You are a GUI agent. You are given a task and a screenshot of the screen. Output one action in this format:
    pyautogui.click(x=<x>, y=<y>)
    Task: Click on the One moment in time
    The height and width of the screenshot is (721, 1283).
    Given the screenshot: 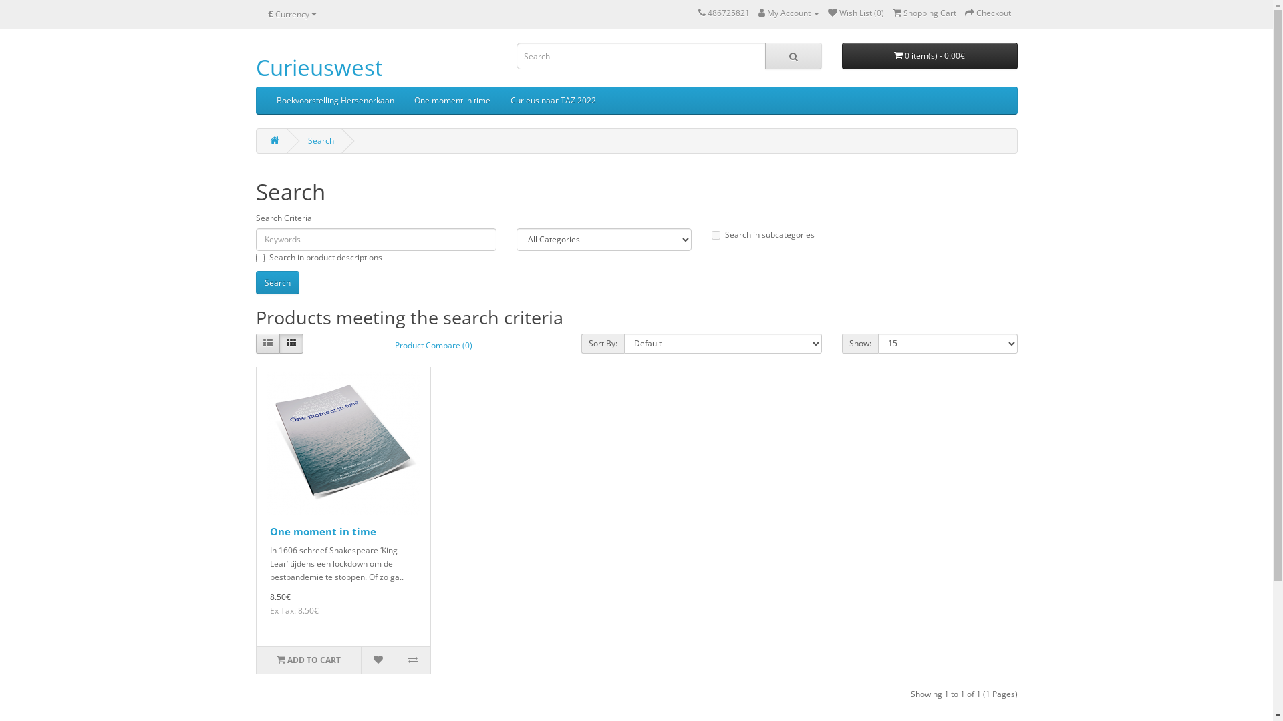 What is the action you would take?
    pyautogui.click(x=452, y=101)
    